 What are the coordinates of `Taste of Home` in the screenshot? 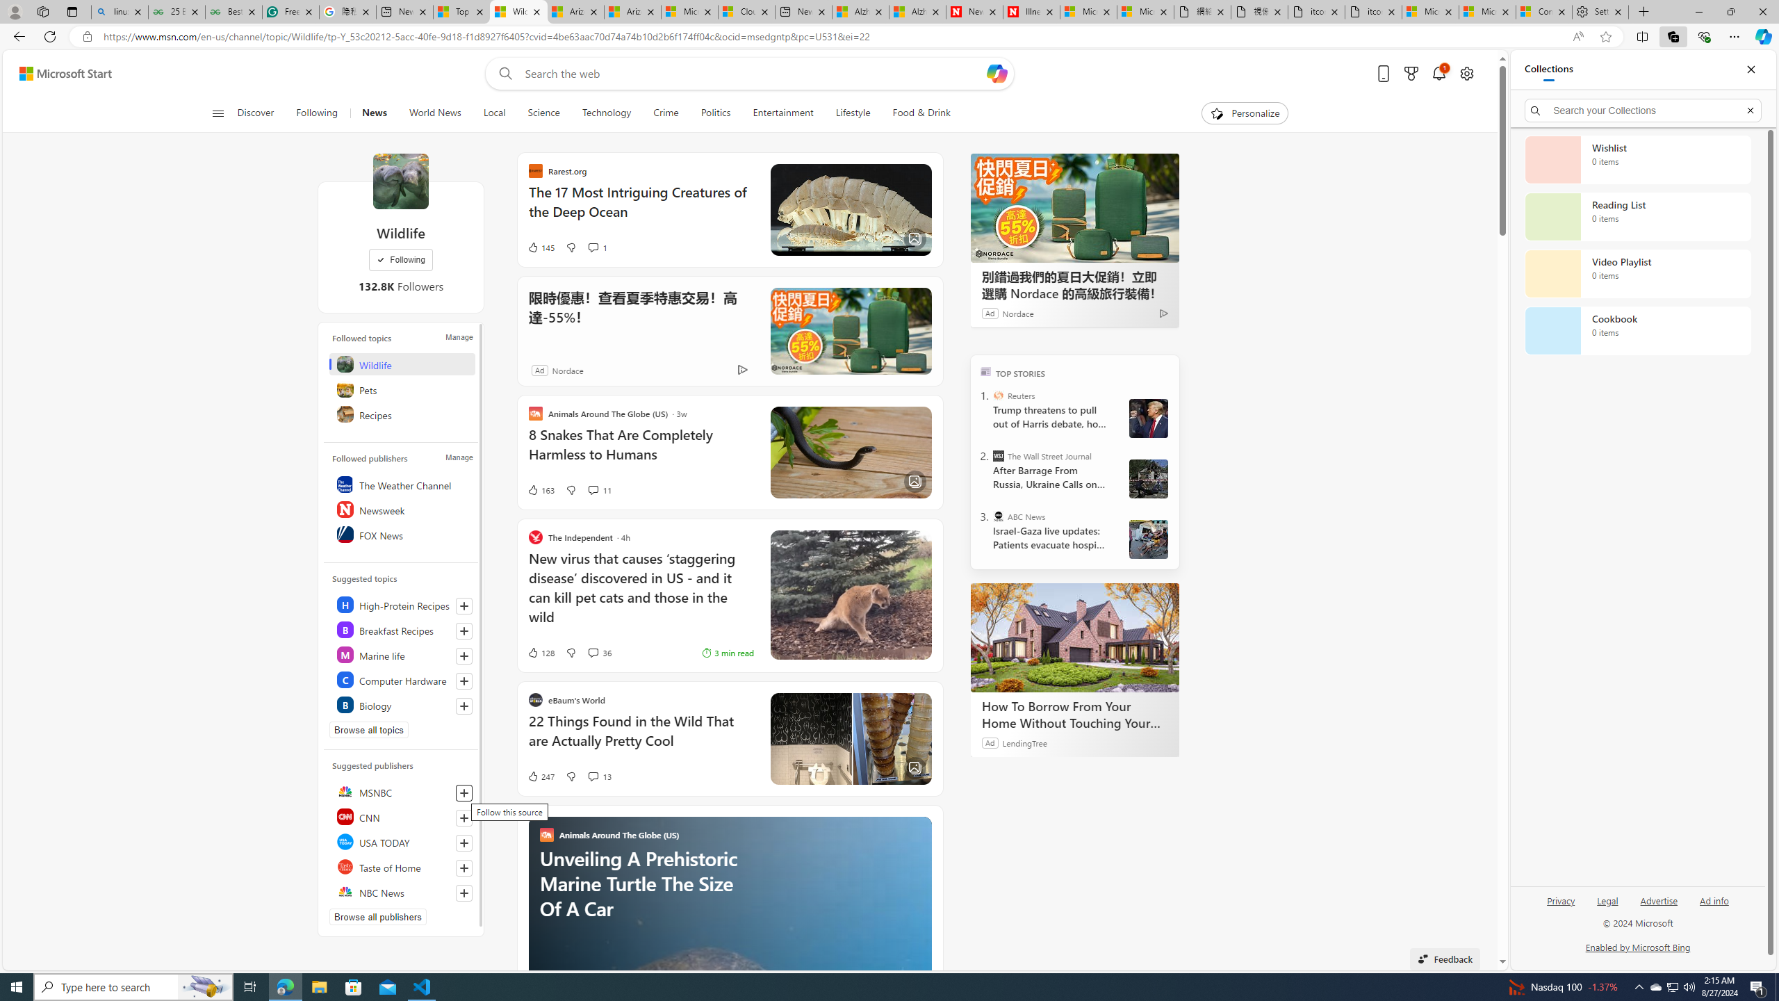 It's located at (402, 866).